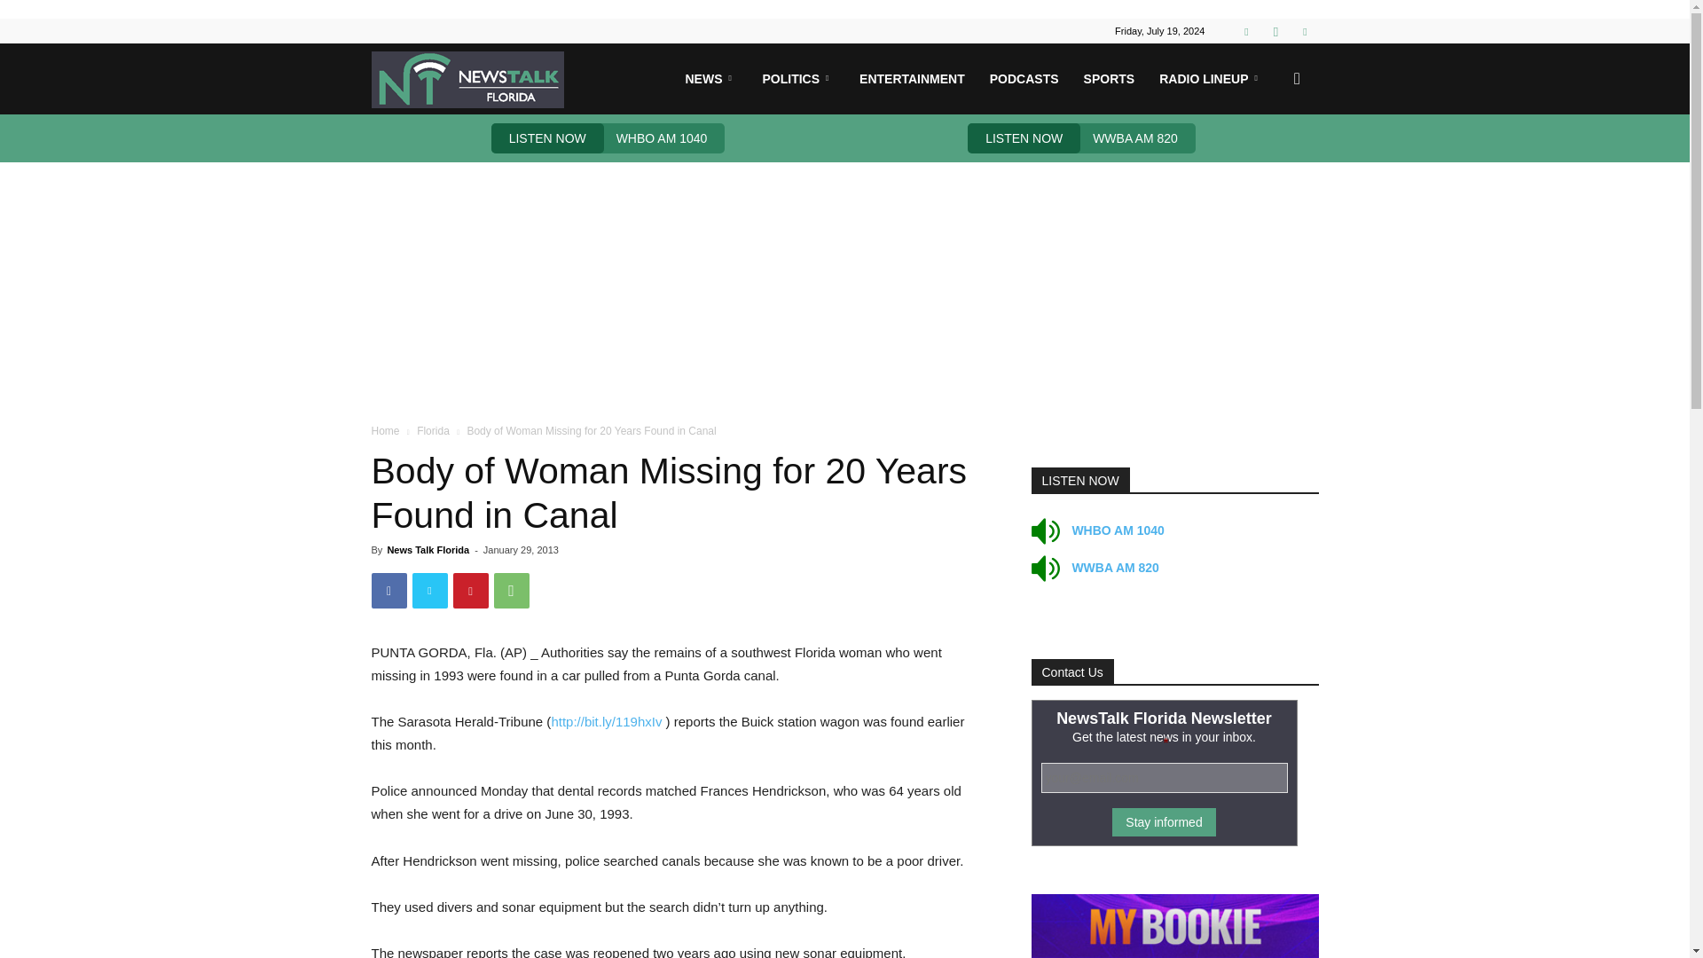 Image resolution: width=1703 pixels, height=958 pixels. Describe the element at coordinates (1246, 30) in the screenshot. I see `Facebook` at that location.